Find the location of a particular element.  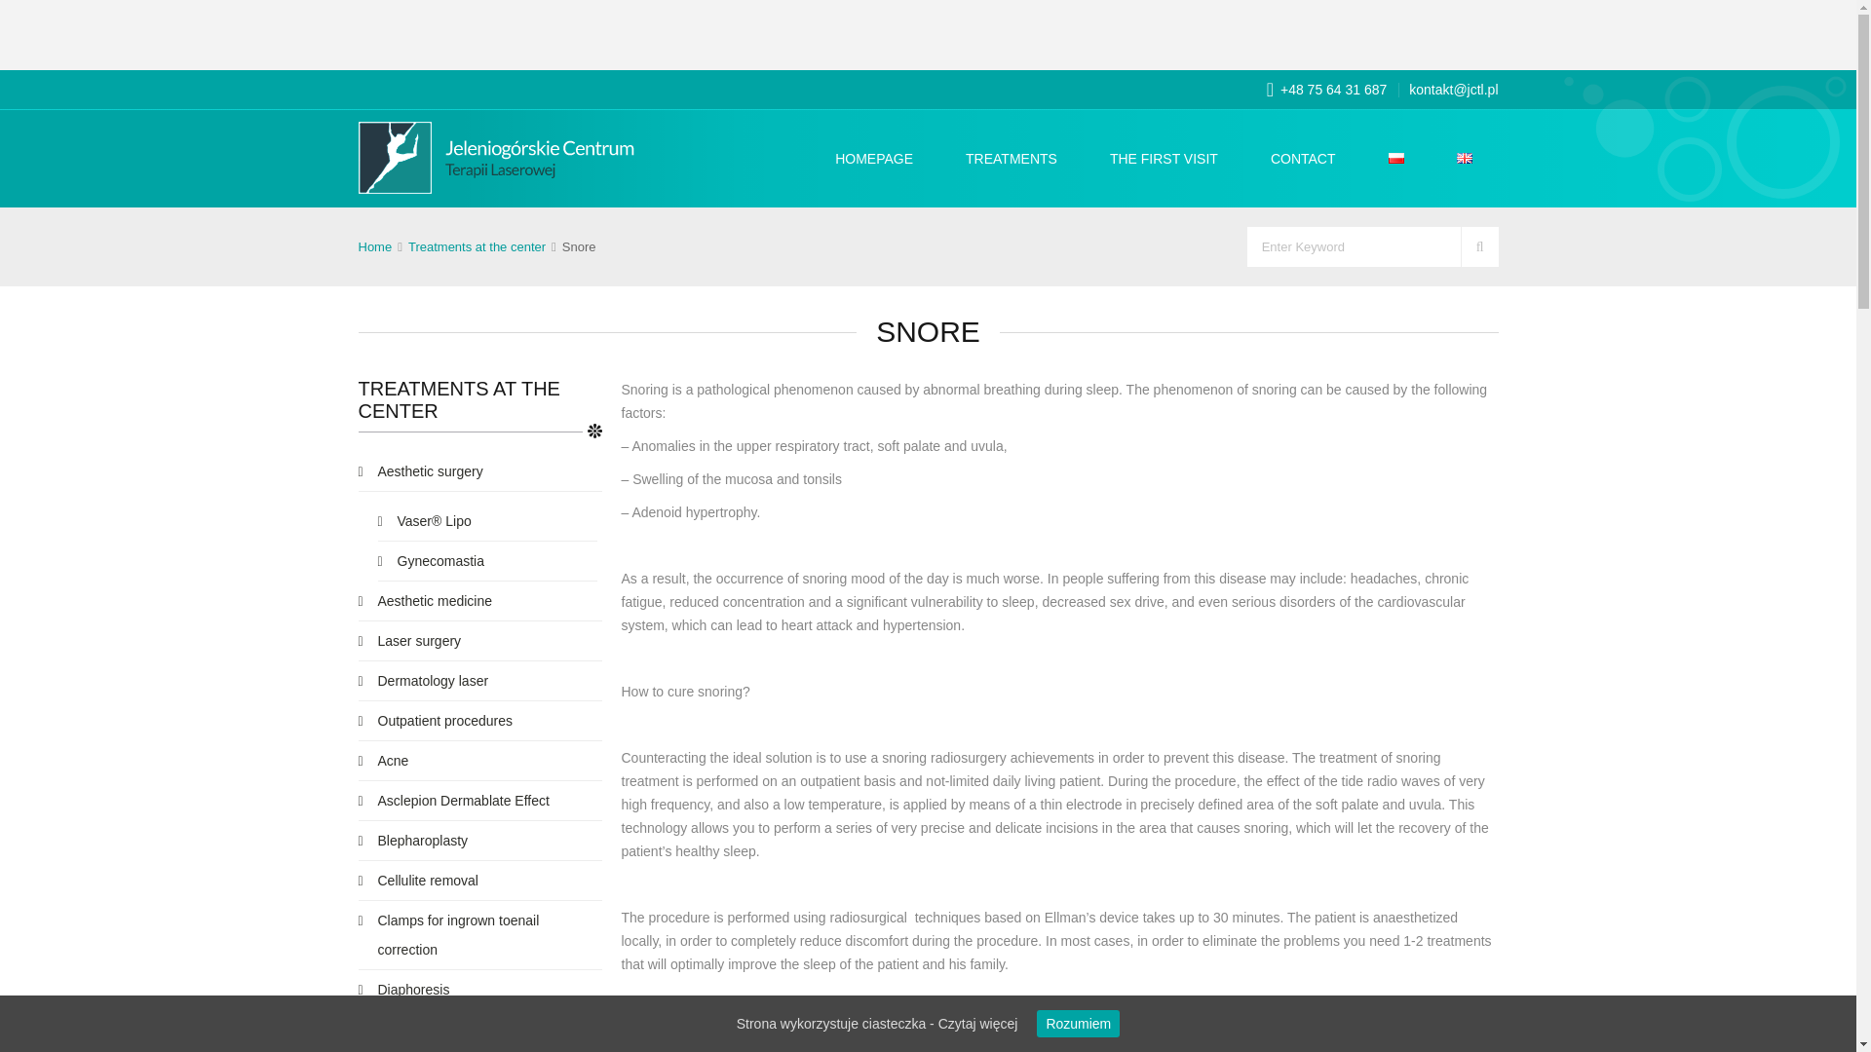

English is located at coordinates (1463, 158).